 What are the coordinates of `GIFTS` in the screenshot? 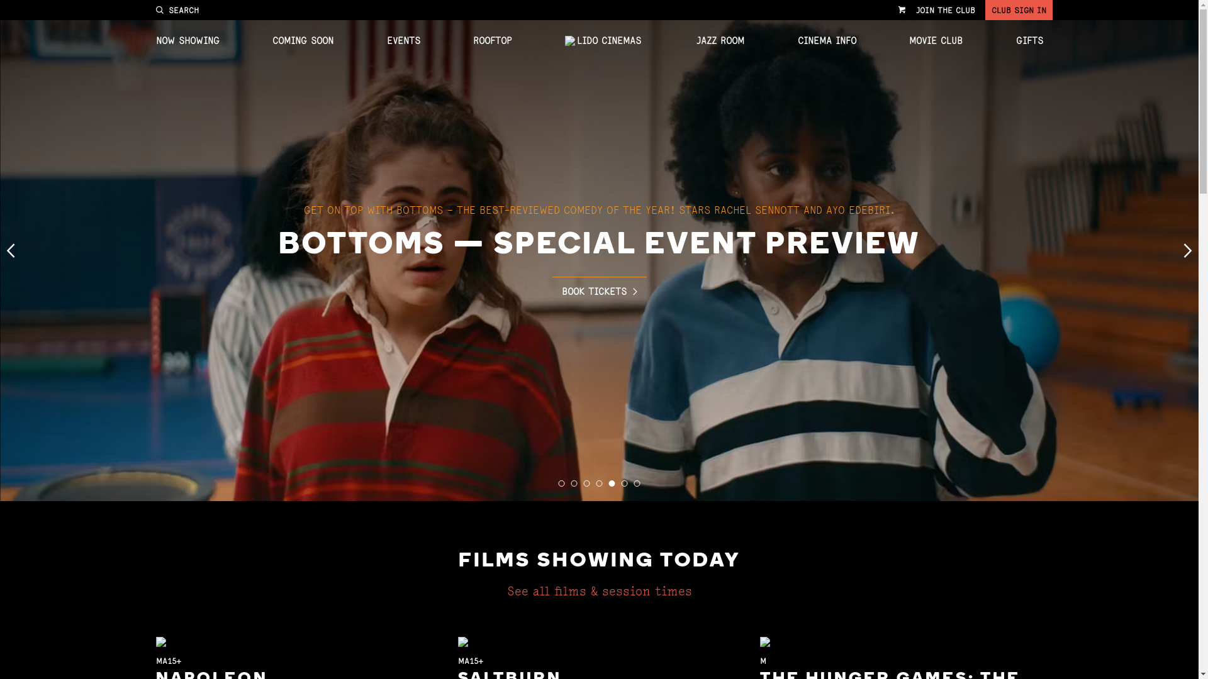 It's located at (1029, 41).